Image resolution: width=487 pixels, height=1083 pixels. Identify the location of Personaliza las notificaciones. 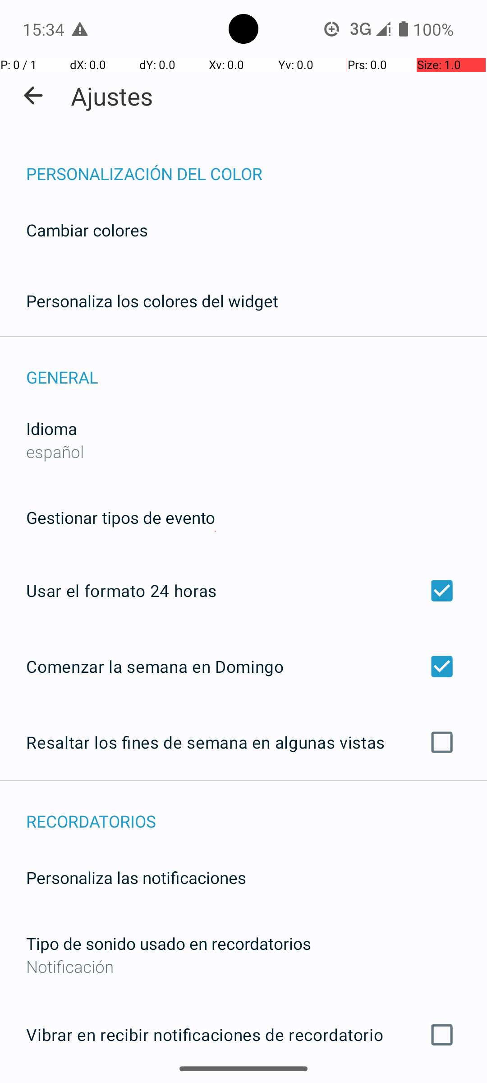
(136, 877).